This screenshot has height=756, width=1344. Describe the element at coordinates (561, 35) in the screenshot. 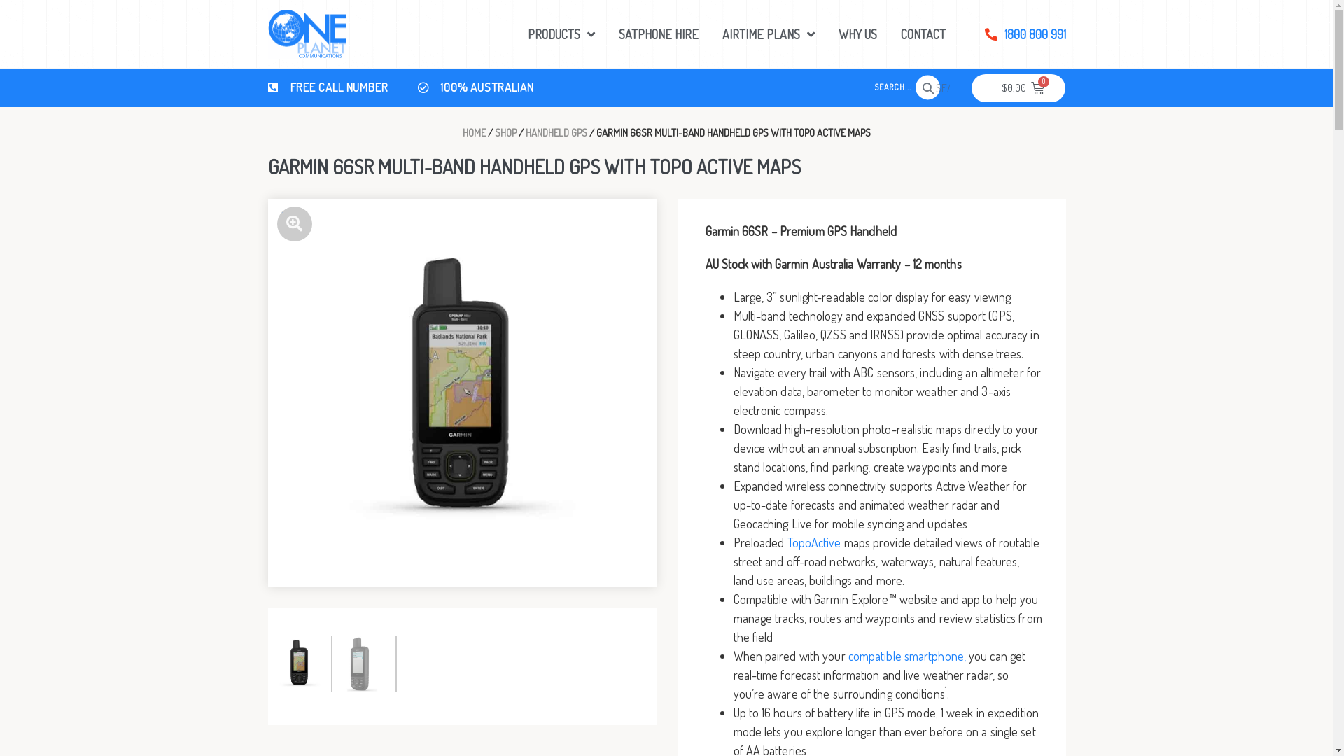

I see `PRODUCTS` at that location.